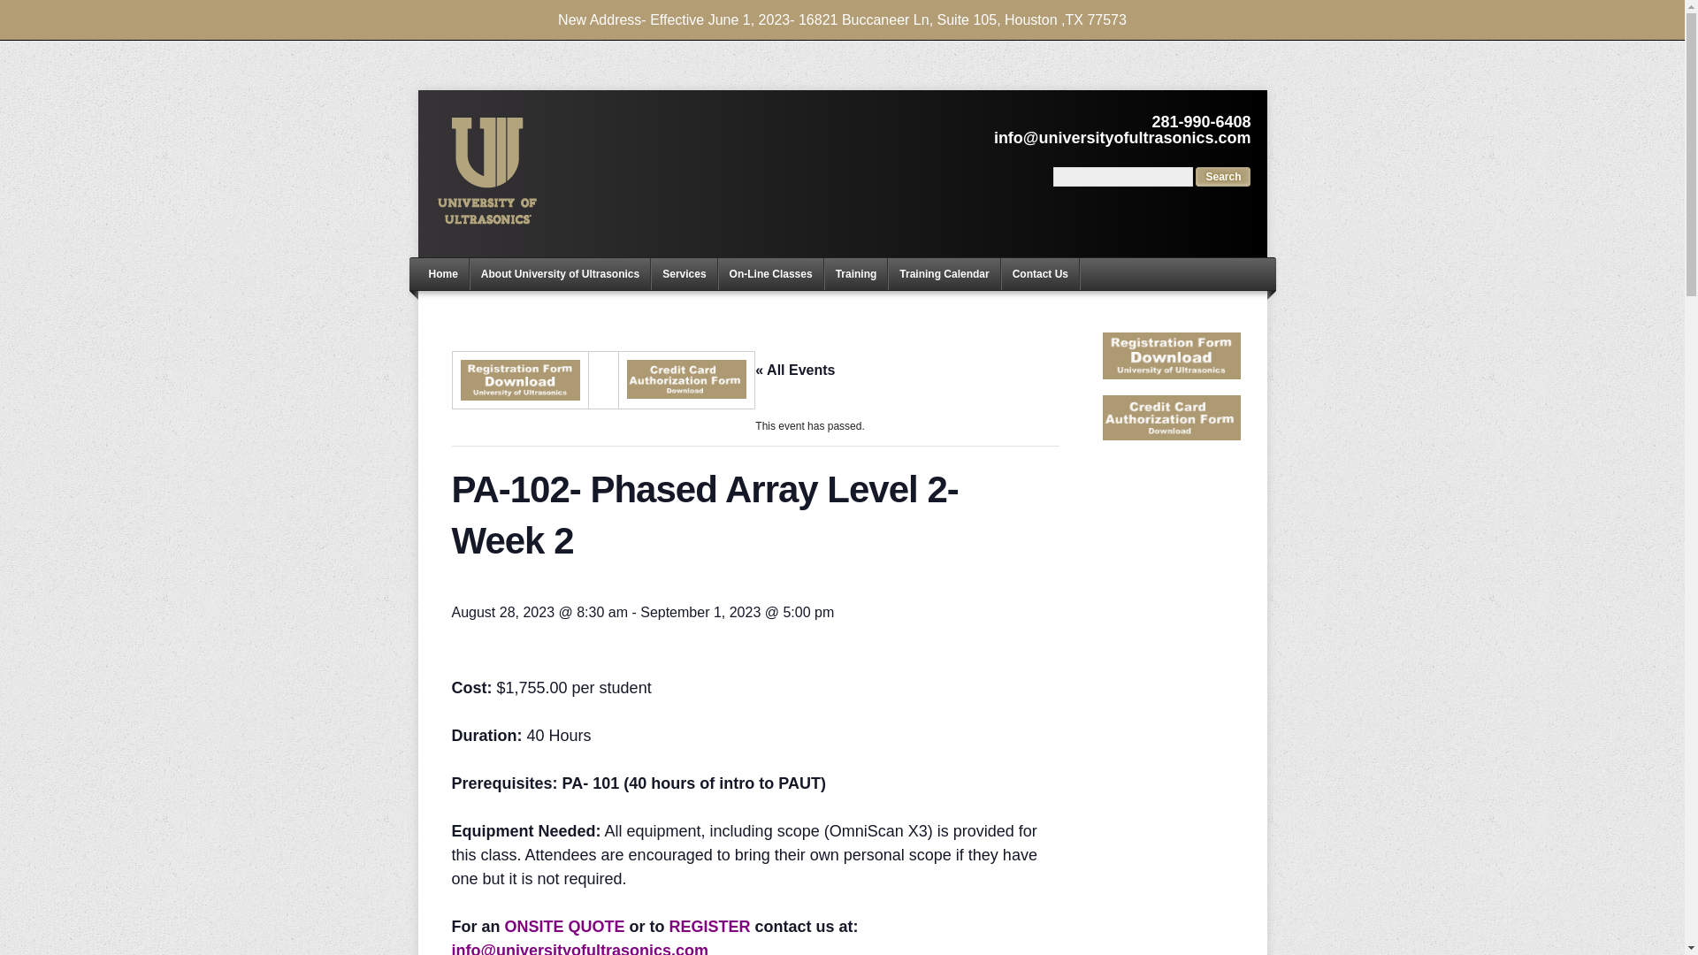 The height and width of the screenshot is (955, 1698). Describe the element at coordinates (1222, 177) in the screenshot. I see `Search` at that location.